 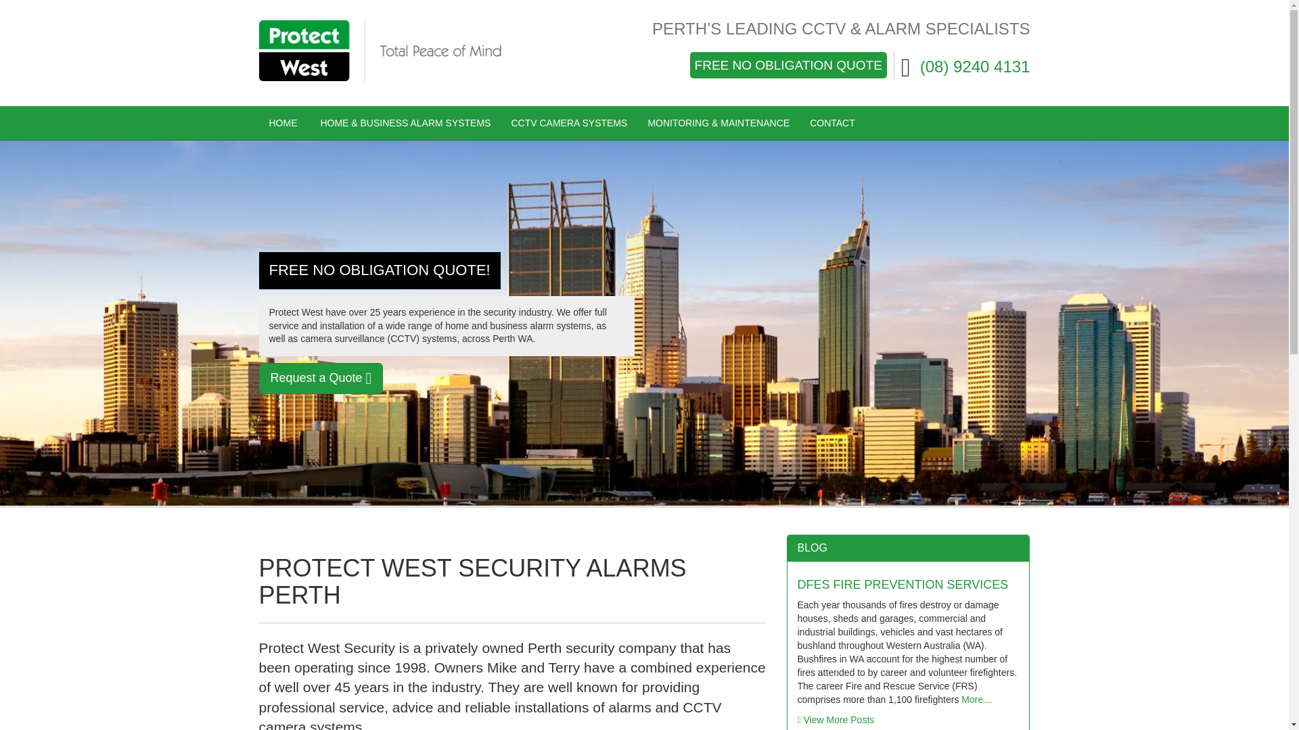 What do you see at coordinates (283, 123) in the screenshot?
I see `Home` at bounding box center [283, 123].